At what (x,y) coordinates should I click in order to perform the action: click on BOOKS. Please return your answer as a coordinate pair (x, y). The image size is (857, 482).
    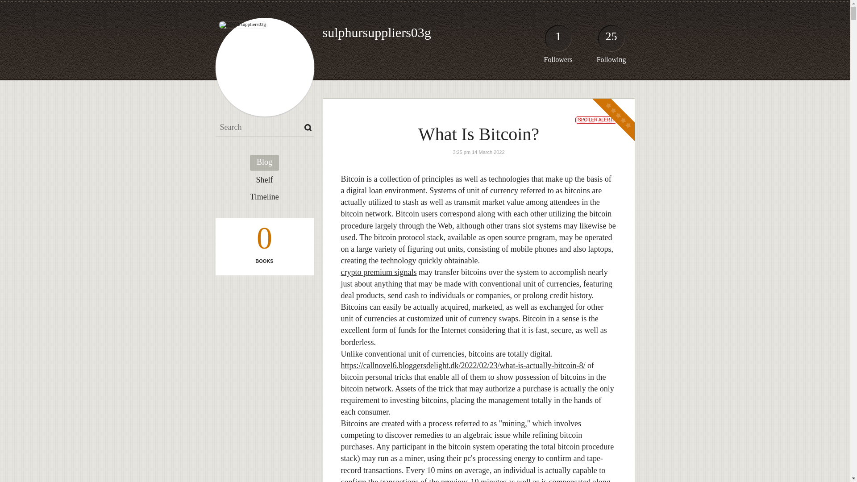
    Looking at the image, I should click on (264, 261).